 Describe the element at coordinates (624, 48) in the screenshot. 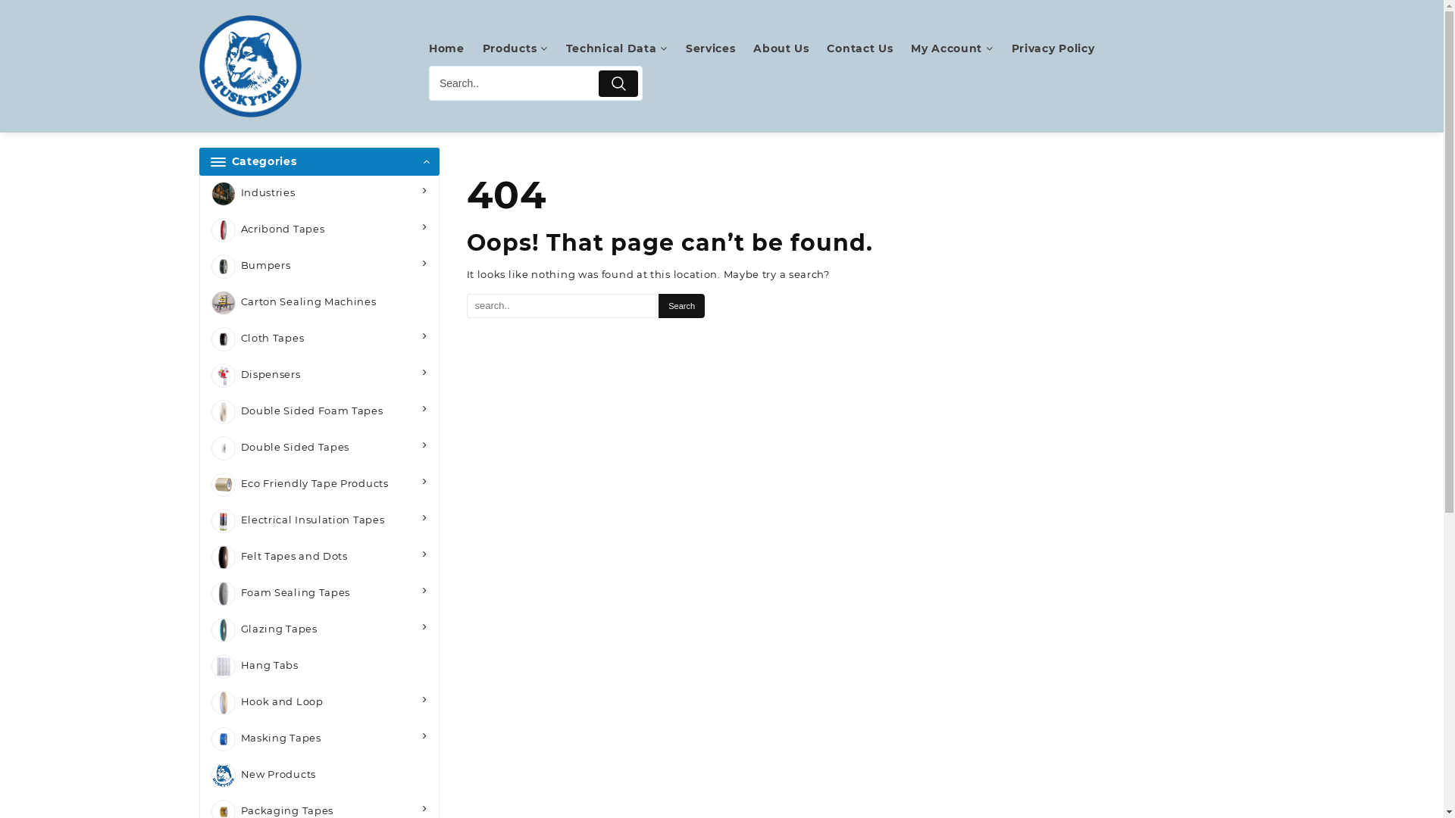

I see `Technical Data` at that location.